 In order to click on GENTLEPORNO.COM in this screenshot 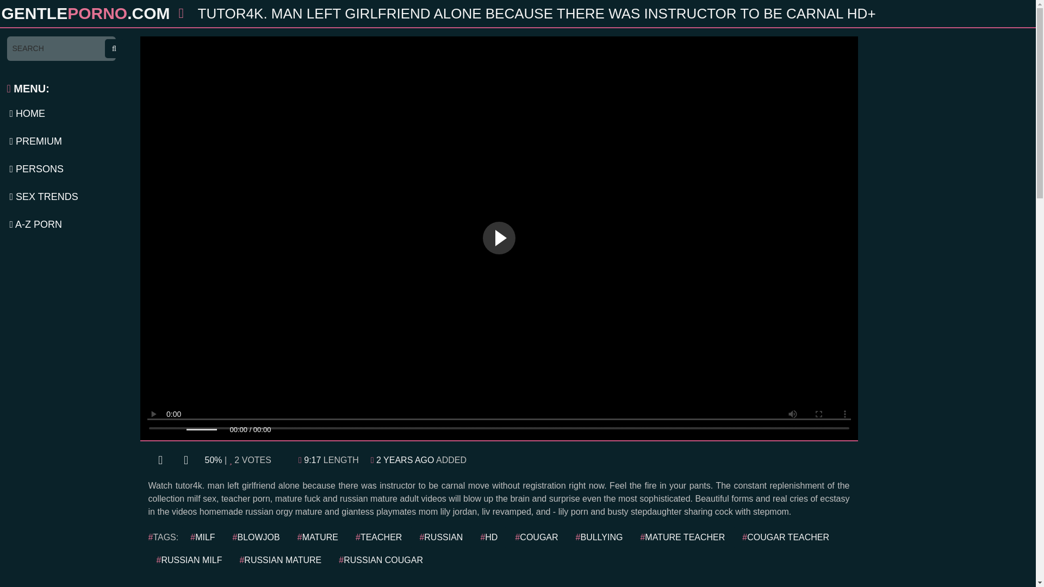, I will do `click(85, 13)`.